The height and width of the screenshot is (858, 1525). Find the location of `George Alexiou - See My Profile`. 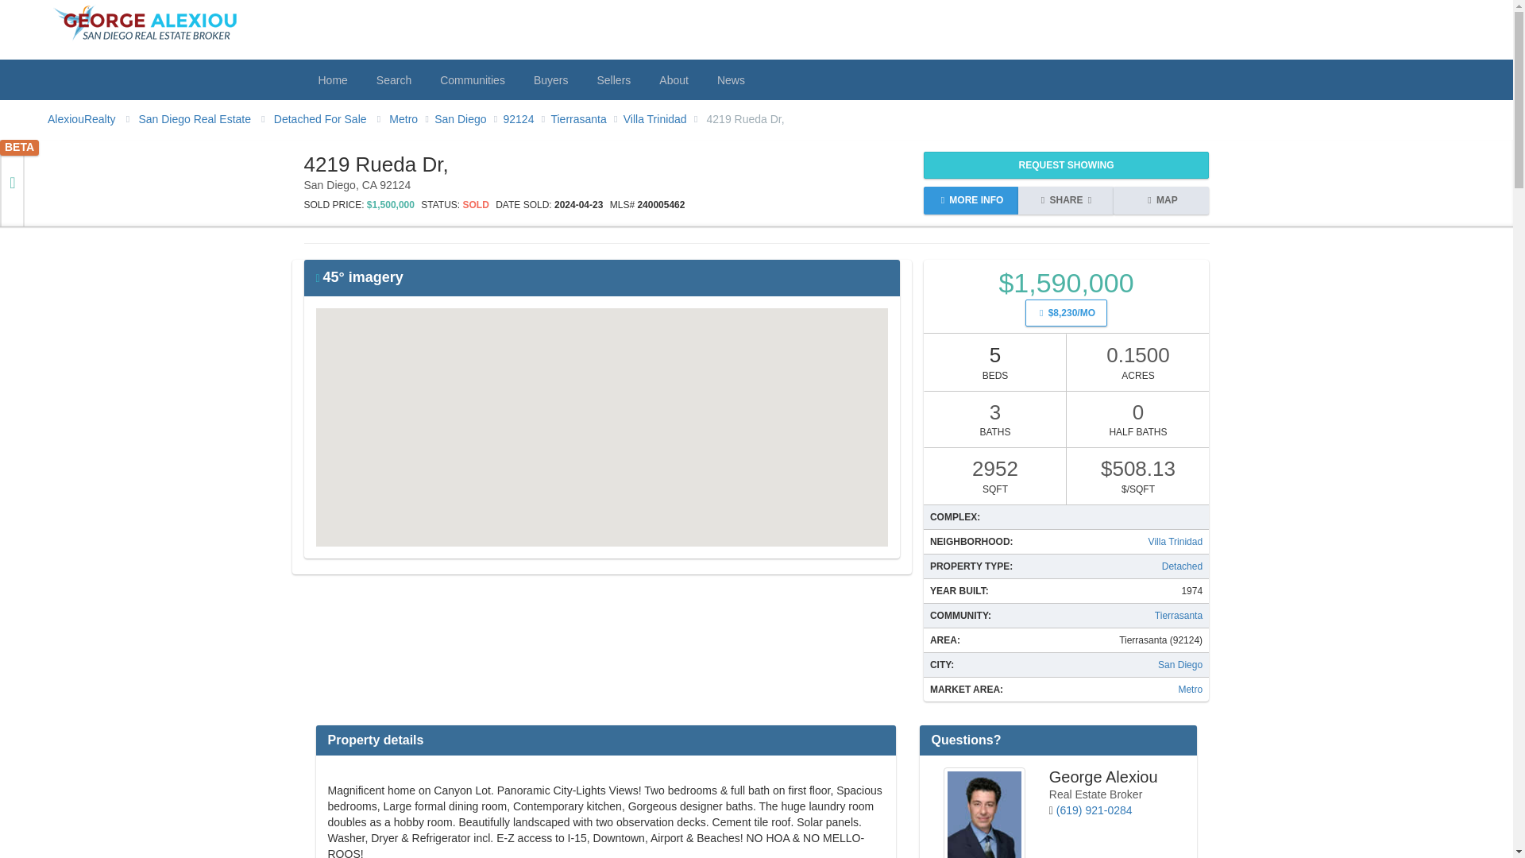

George Alexiou - See My Profile is located at coordinates (984, 812).